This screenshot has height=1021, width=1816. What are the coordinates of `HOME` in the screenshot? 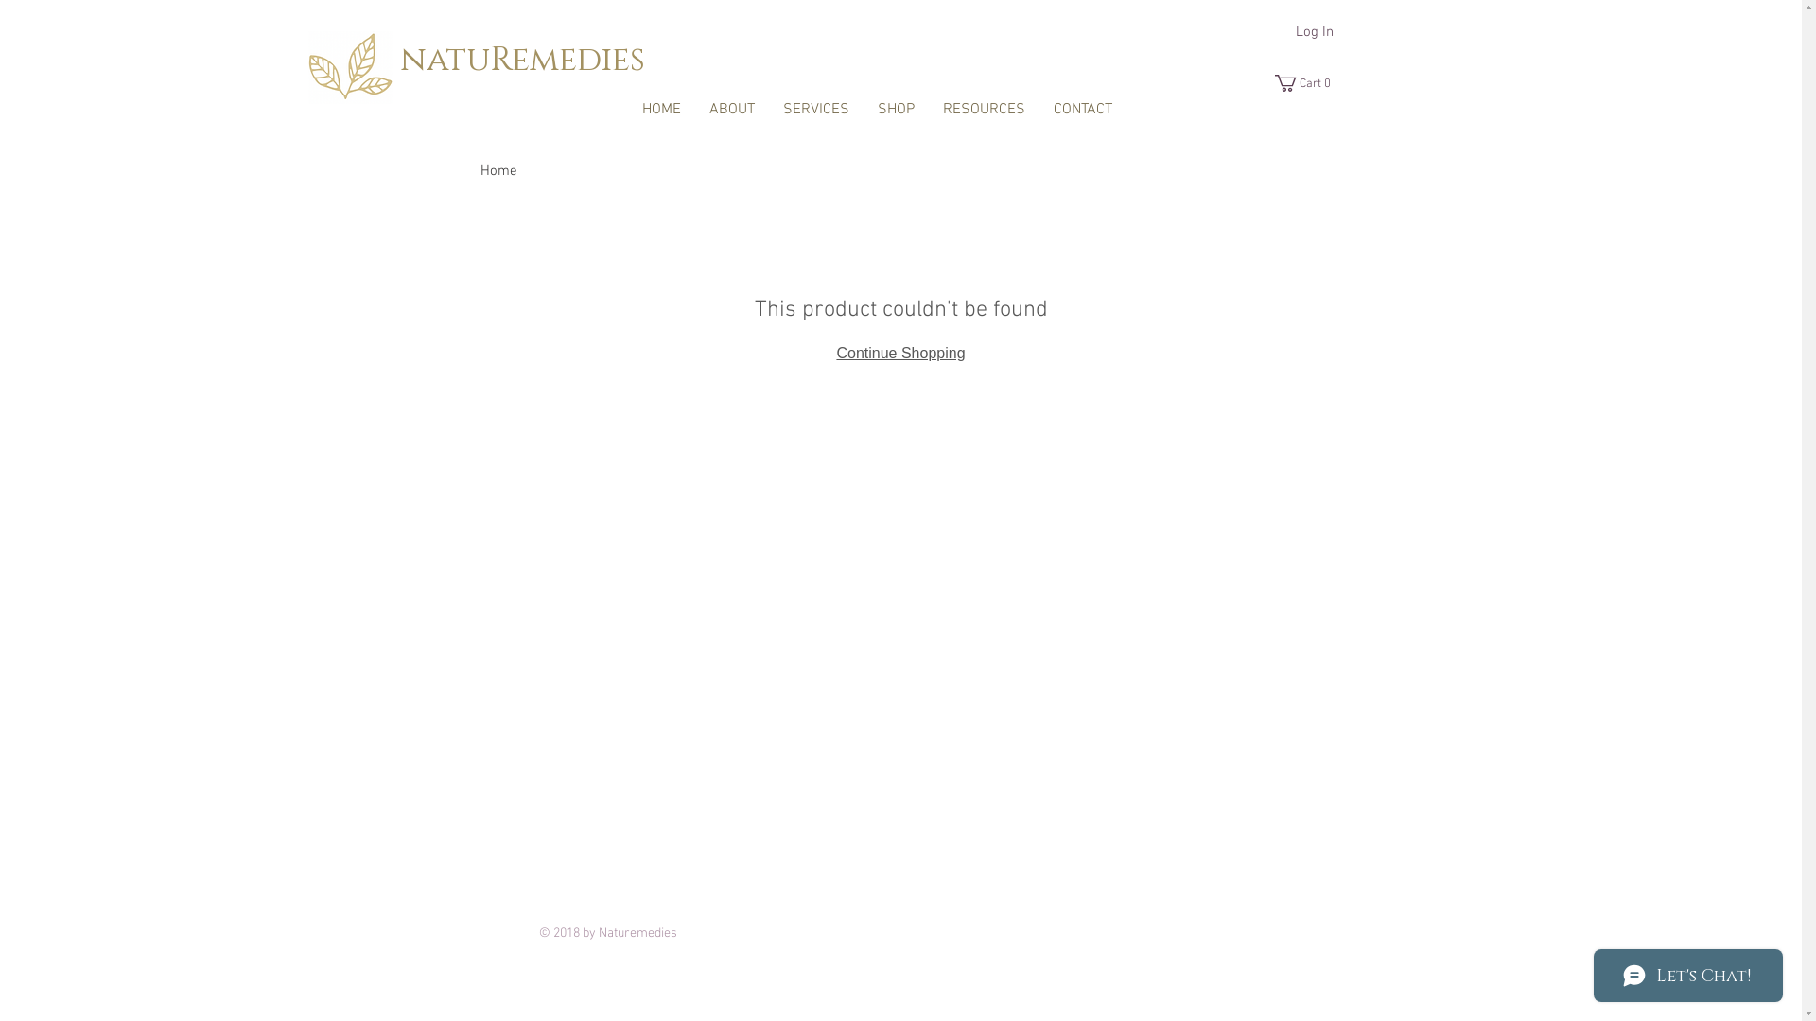 It's located at (662, 110).